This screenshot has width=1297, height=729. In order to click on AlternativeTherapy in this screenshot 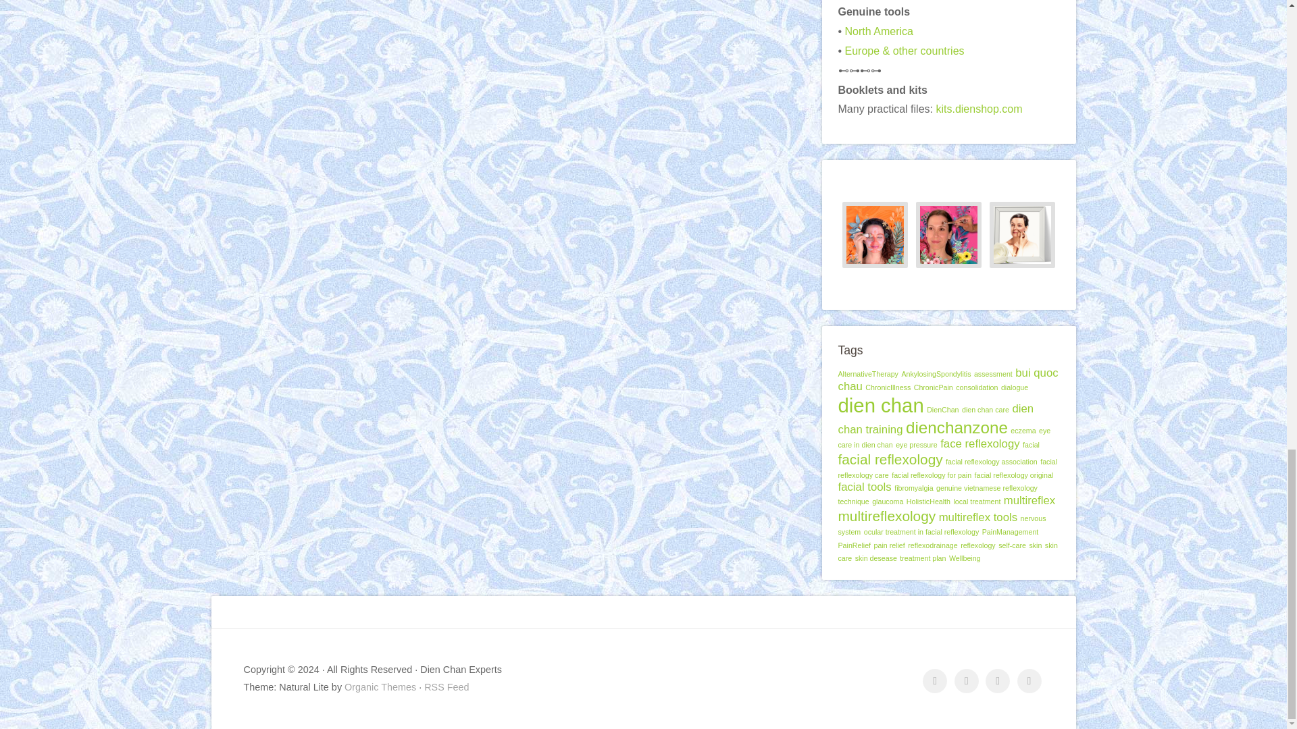, I will do `click(867, 374)`.